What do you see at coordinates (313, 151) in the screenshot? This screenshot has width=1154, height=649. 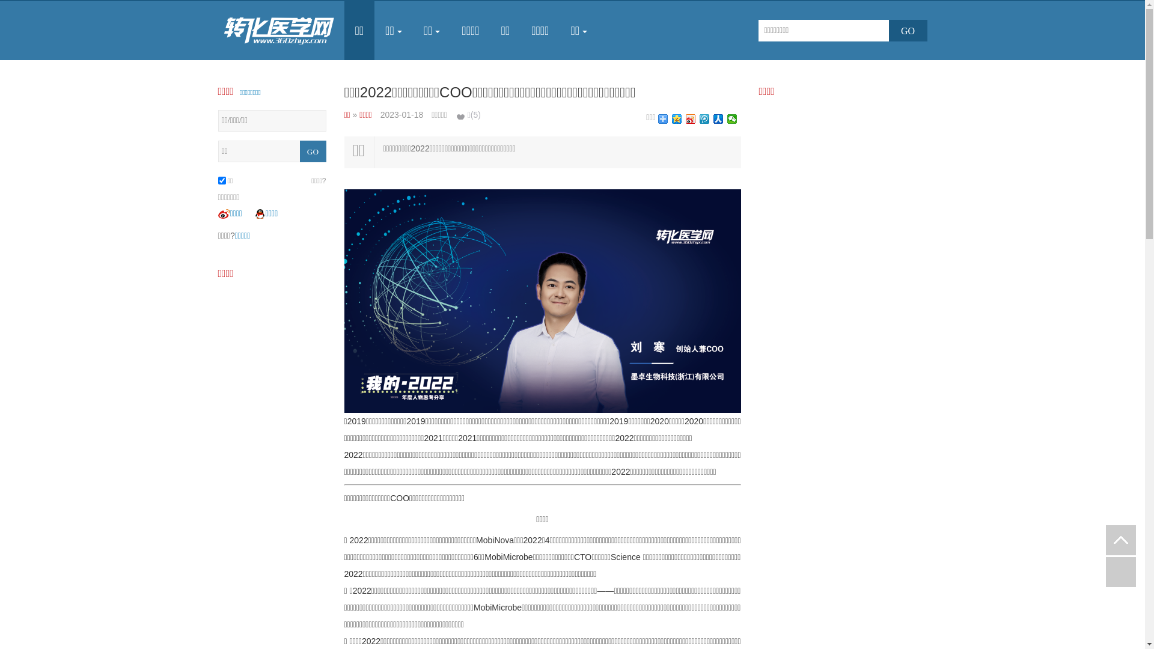 I see `GO` at bounding box center [313, 151].